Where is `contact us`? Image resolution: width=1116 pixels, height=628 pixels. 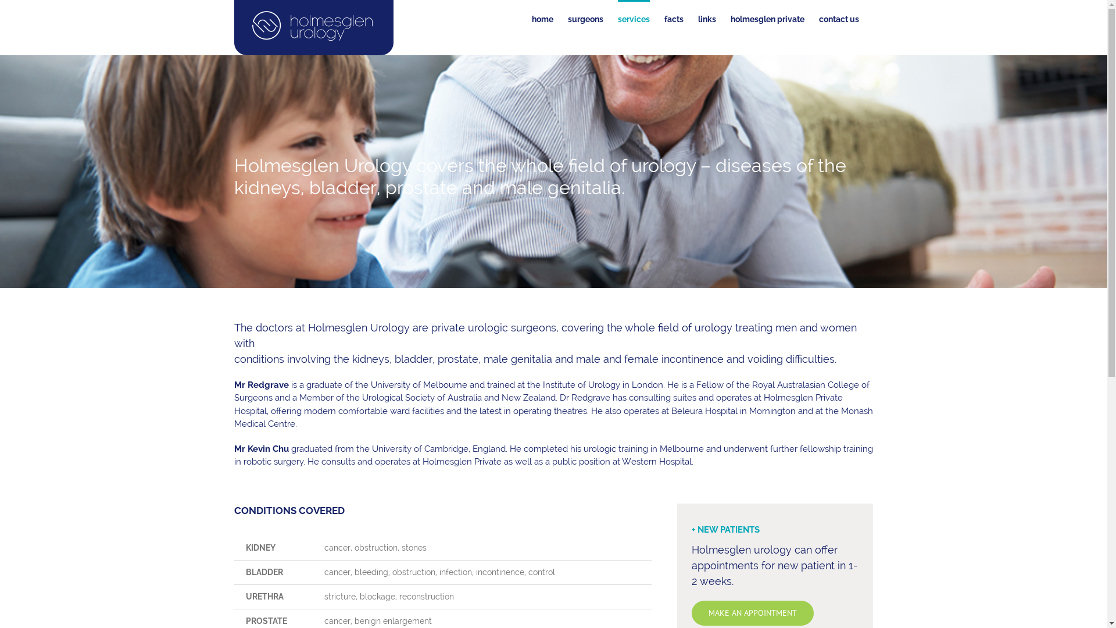
contact us is located at coordinates (838, 19).